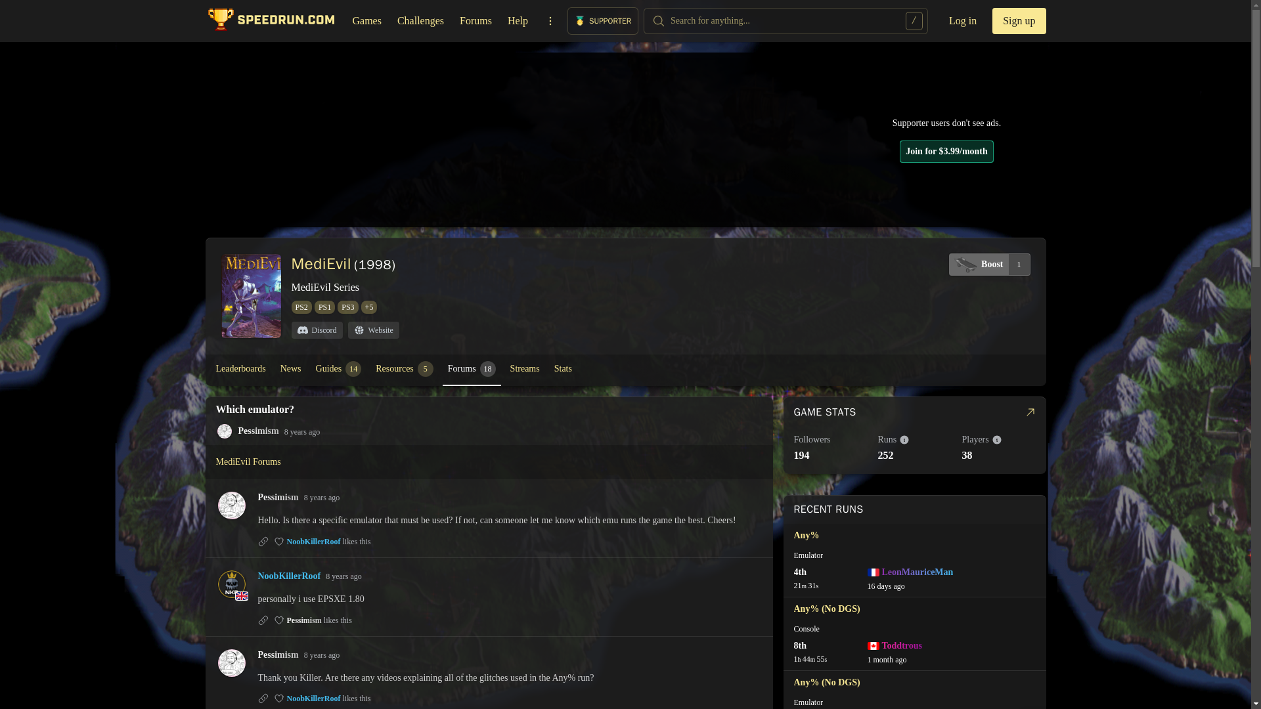 This screenshot has width=1261, height=709. What do you see at coordinates (989, 264) in the screenshot?
I see `Website` at bounding box center [989, 264].